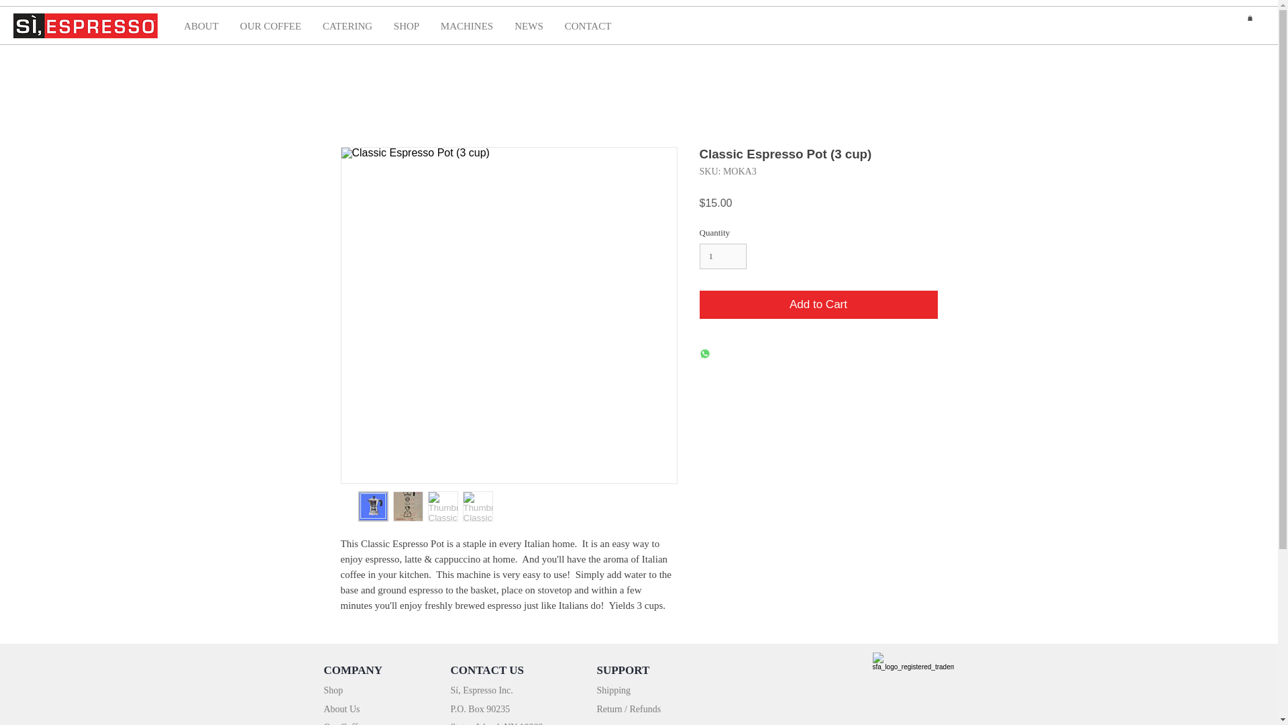 Image resolution: width=1288 pixels, height=725 pixels. Describe the element at coordinates (201, 26) in the screenshot. I see `ABOUT` at that location.